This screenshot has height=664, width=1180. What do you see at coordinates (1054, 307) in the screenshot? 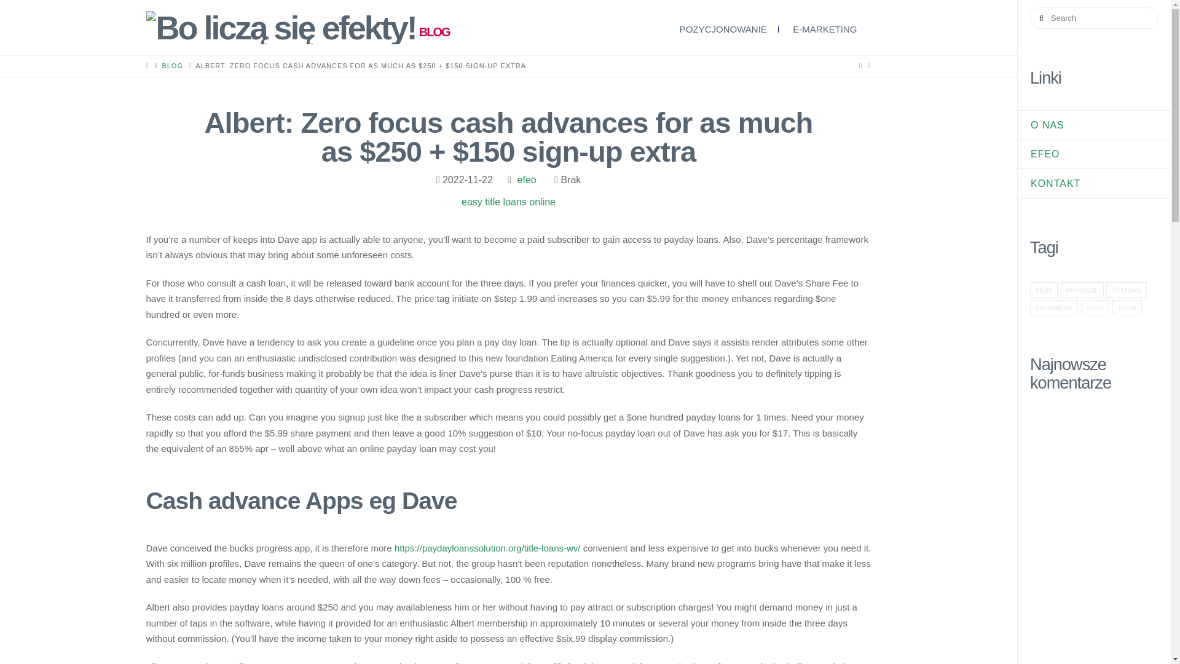
I see `SWIMWEAR` at bounding box center [1054, 307].